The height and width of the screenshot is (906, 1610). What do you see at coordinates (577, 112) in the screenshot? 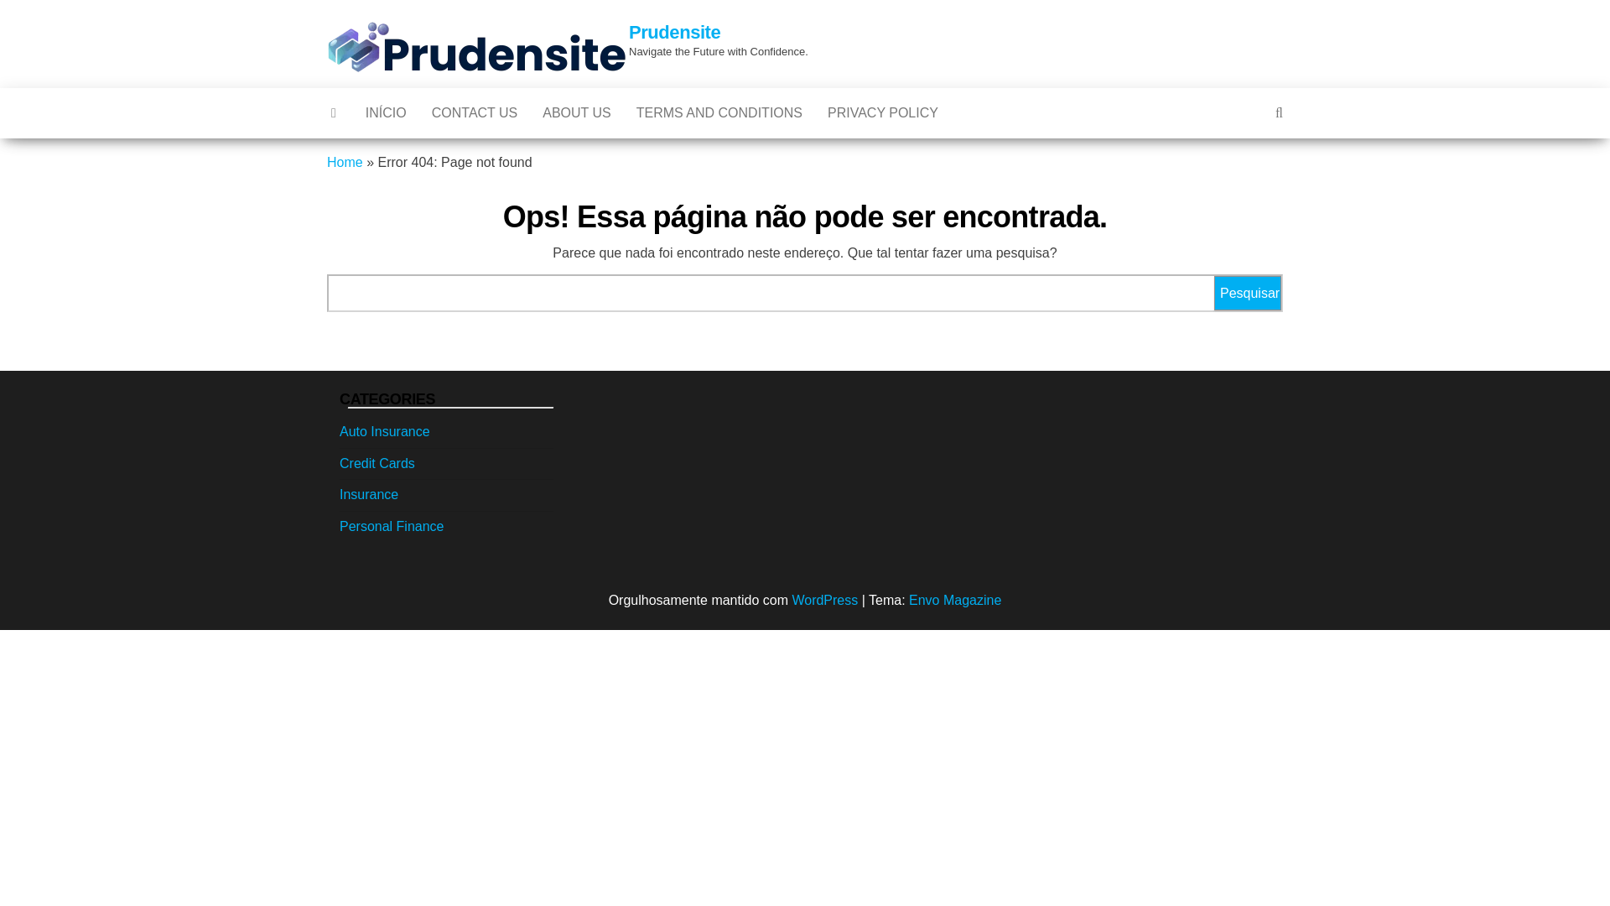
I see `ABOUT US` at bounding box center [577, 112].